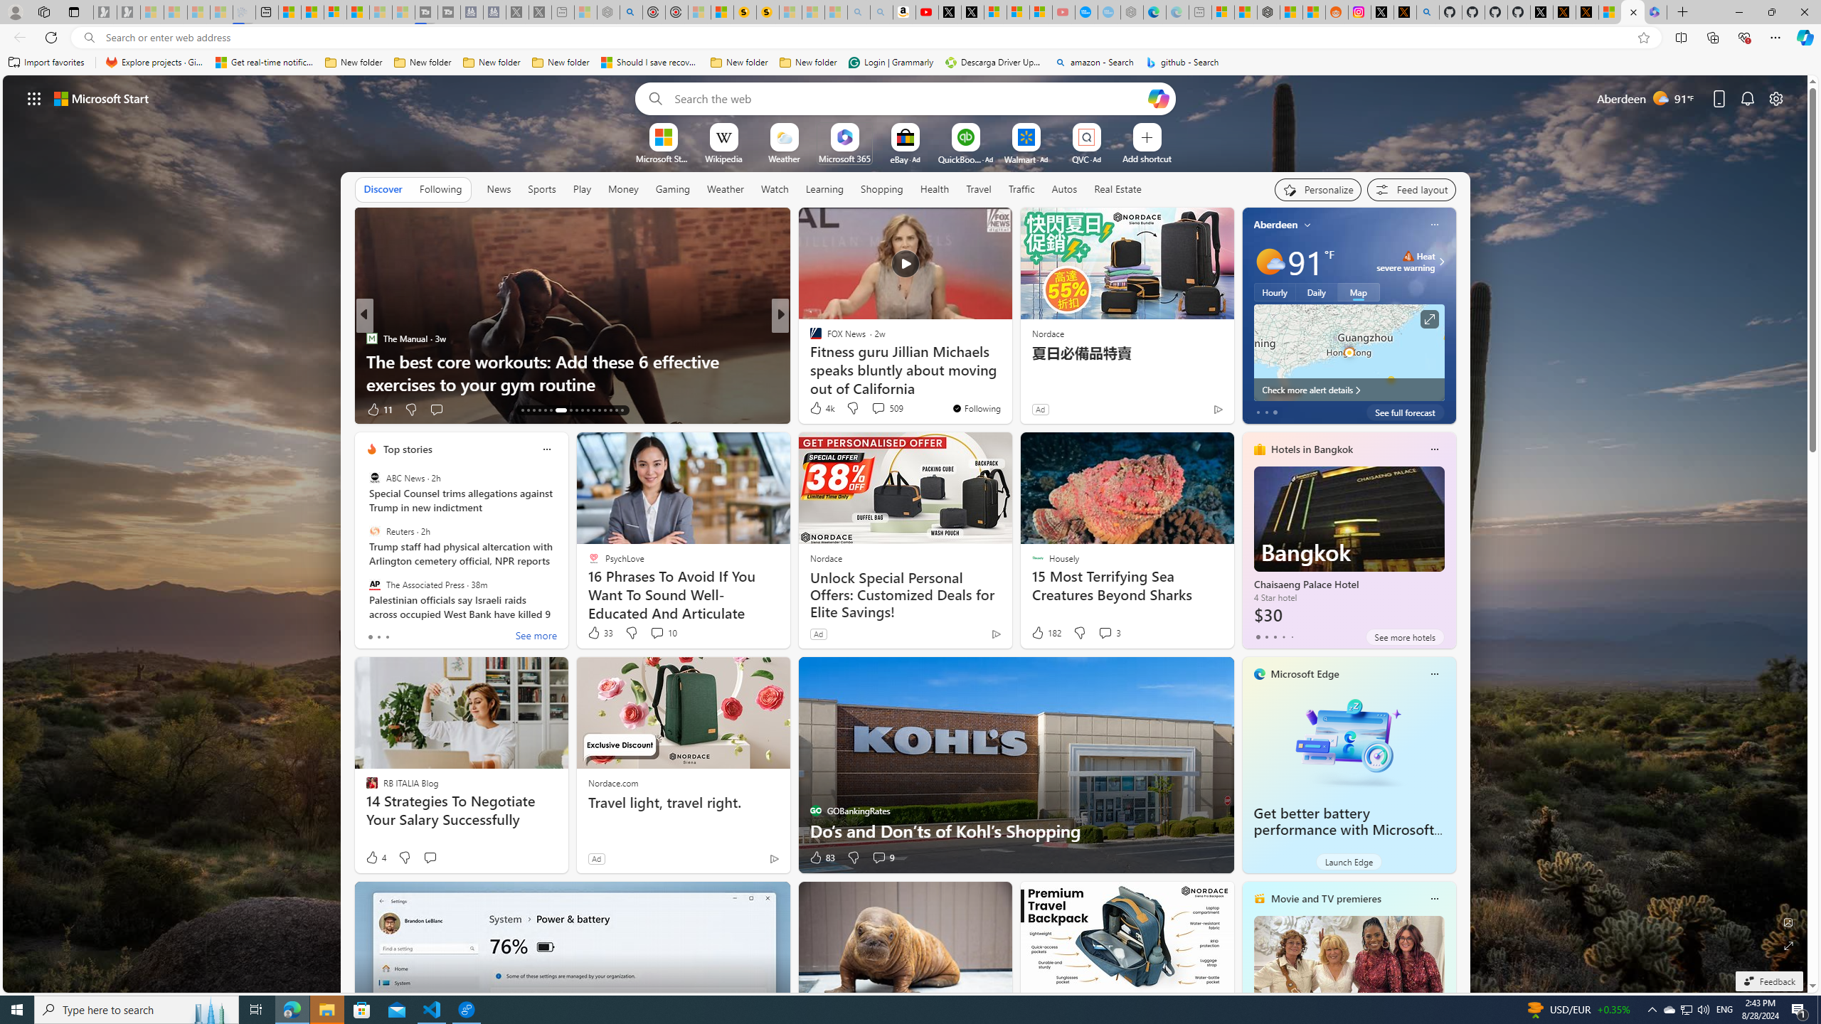 The image size is (1821, 1024). Describe the element at coordinates (566, 410) in the screenshot. I see `AutomationID: tab-20` at that location.